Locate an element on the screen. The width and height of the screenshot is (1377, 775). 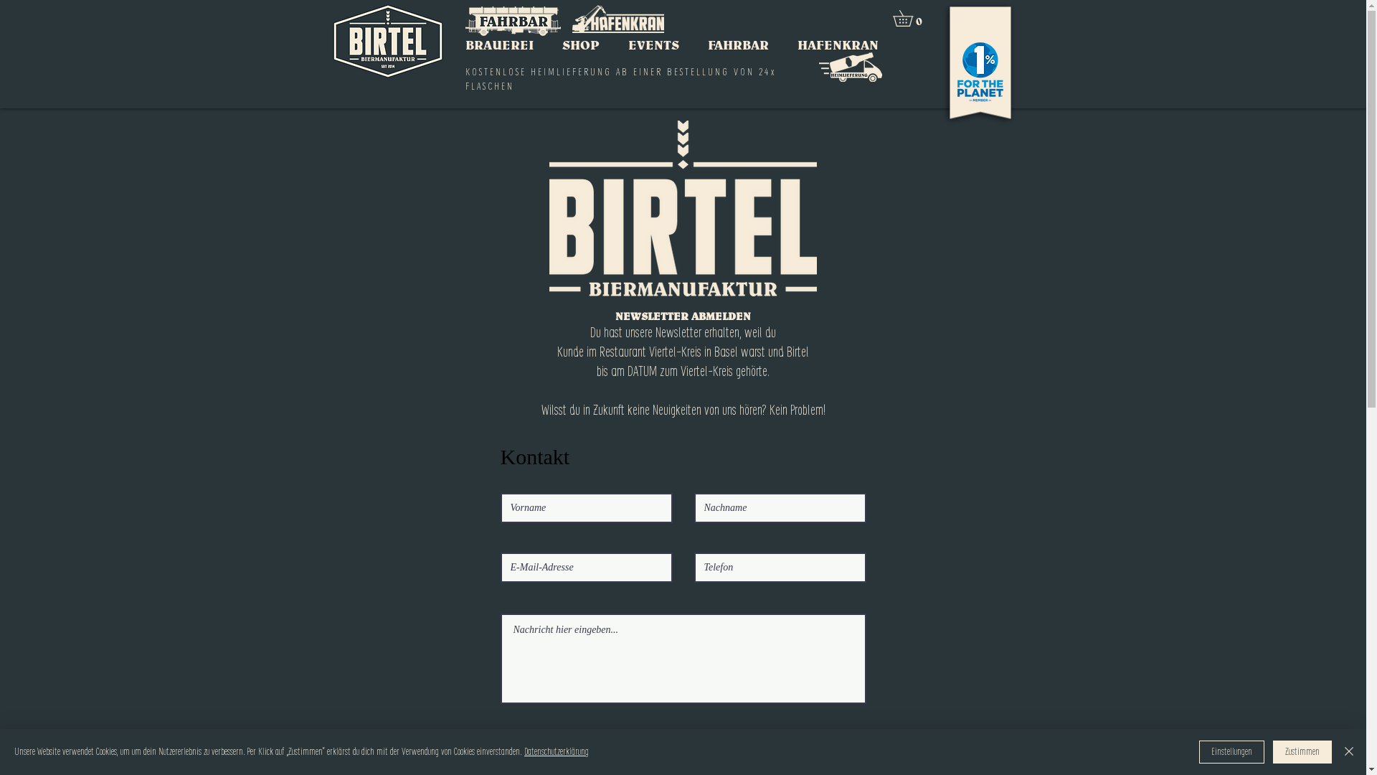
EVENTS is located at coordinates (654, 44).